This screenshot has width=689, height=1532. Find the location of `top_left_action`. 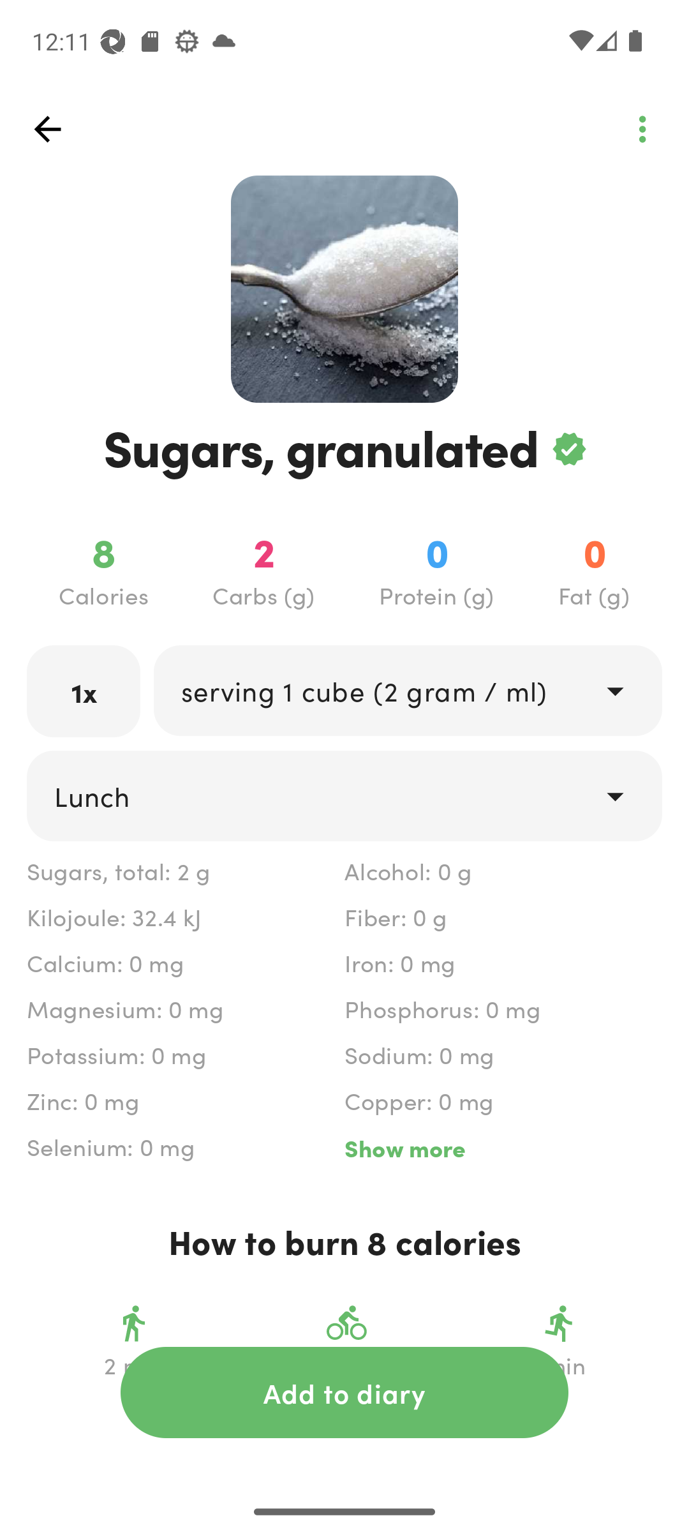

top_left_action is located at coordinates (47, 129).